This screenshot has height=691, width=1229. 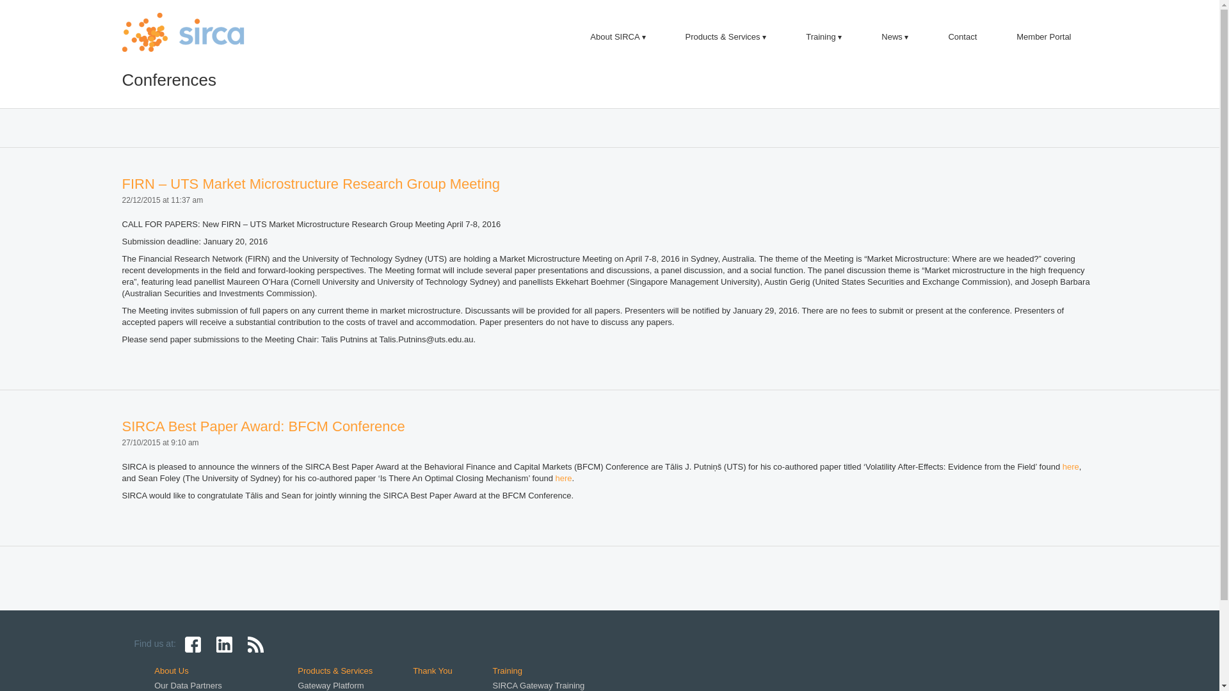 I want to click on About Us, so click(x=172, y=671).